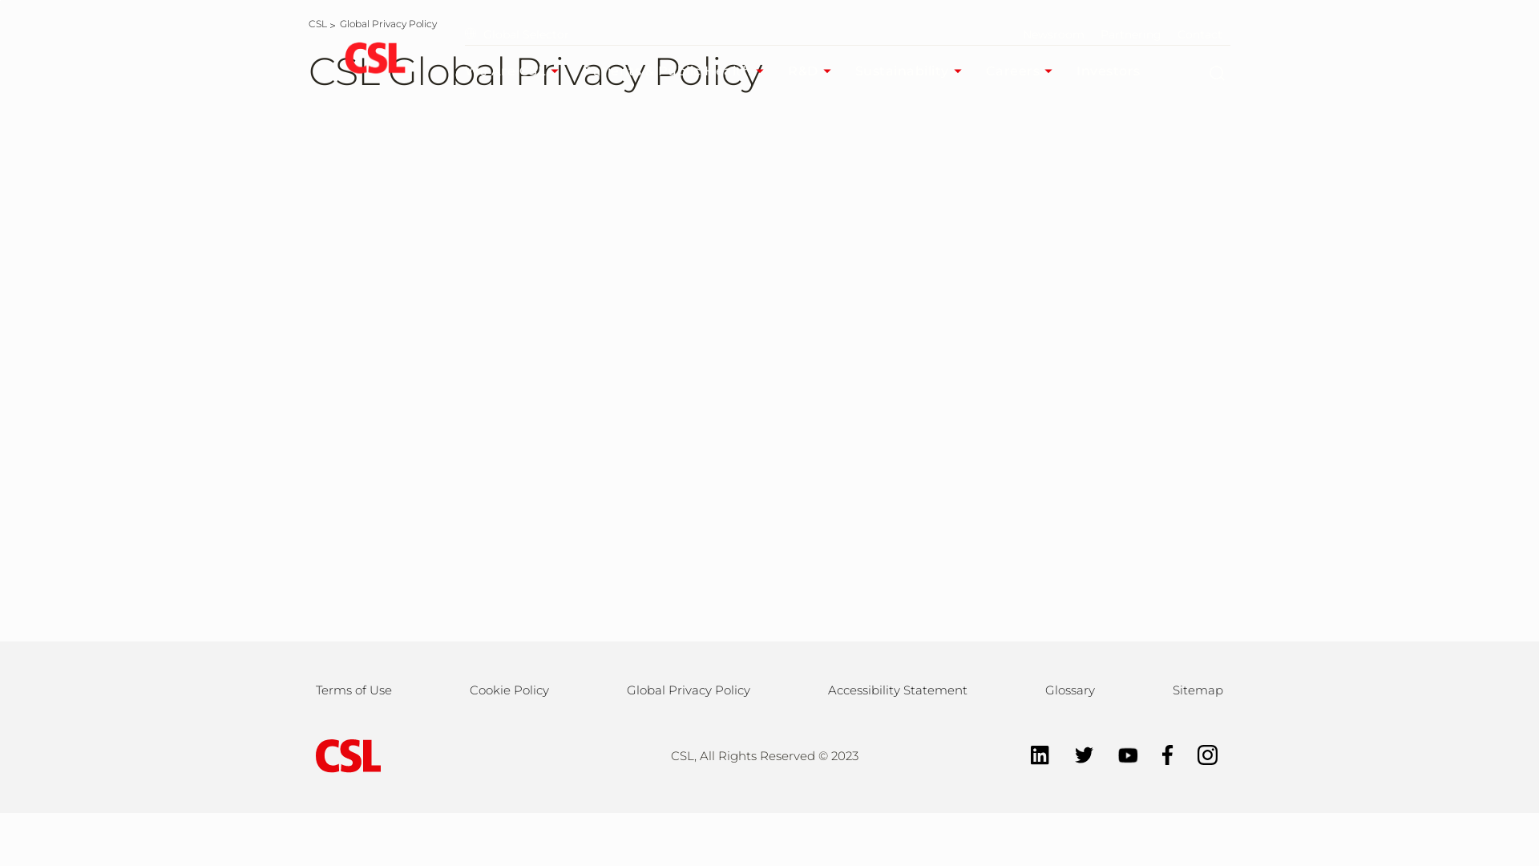  What do you see at coordinates (1024, 71) in the screenshot?
I see `Careers` at bounding box center [1024, 71].